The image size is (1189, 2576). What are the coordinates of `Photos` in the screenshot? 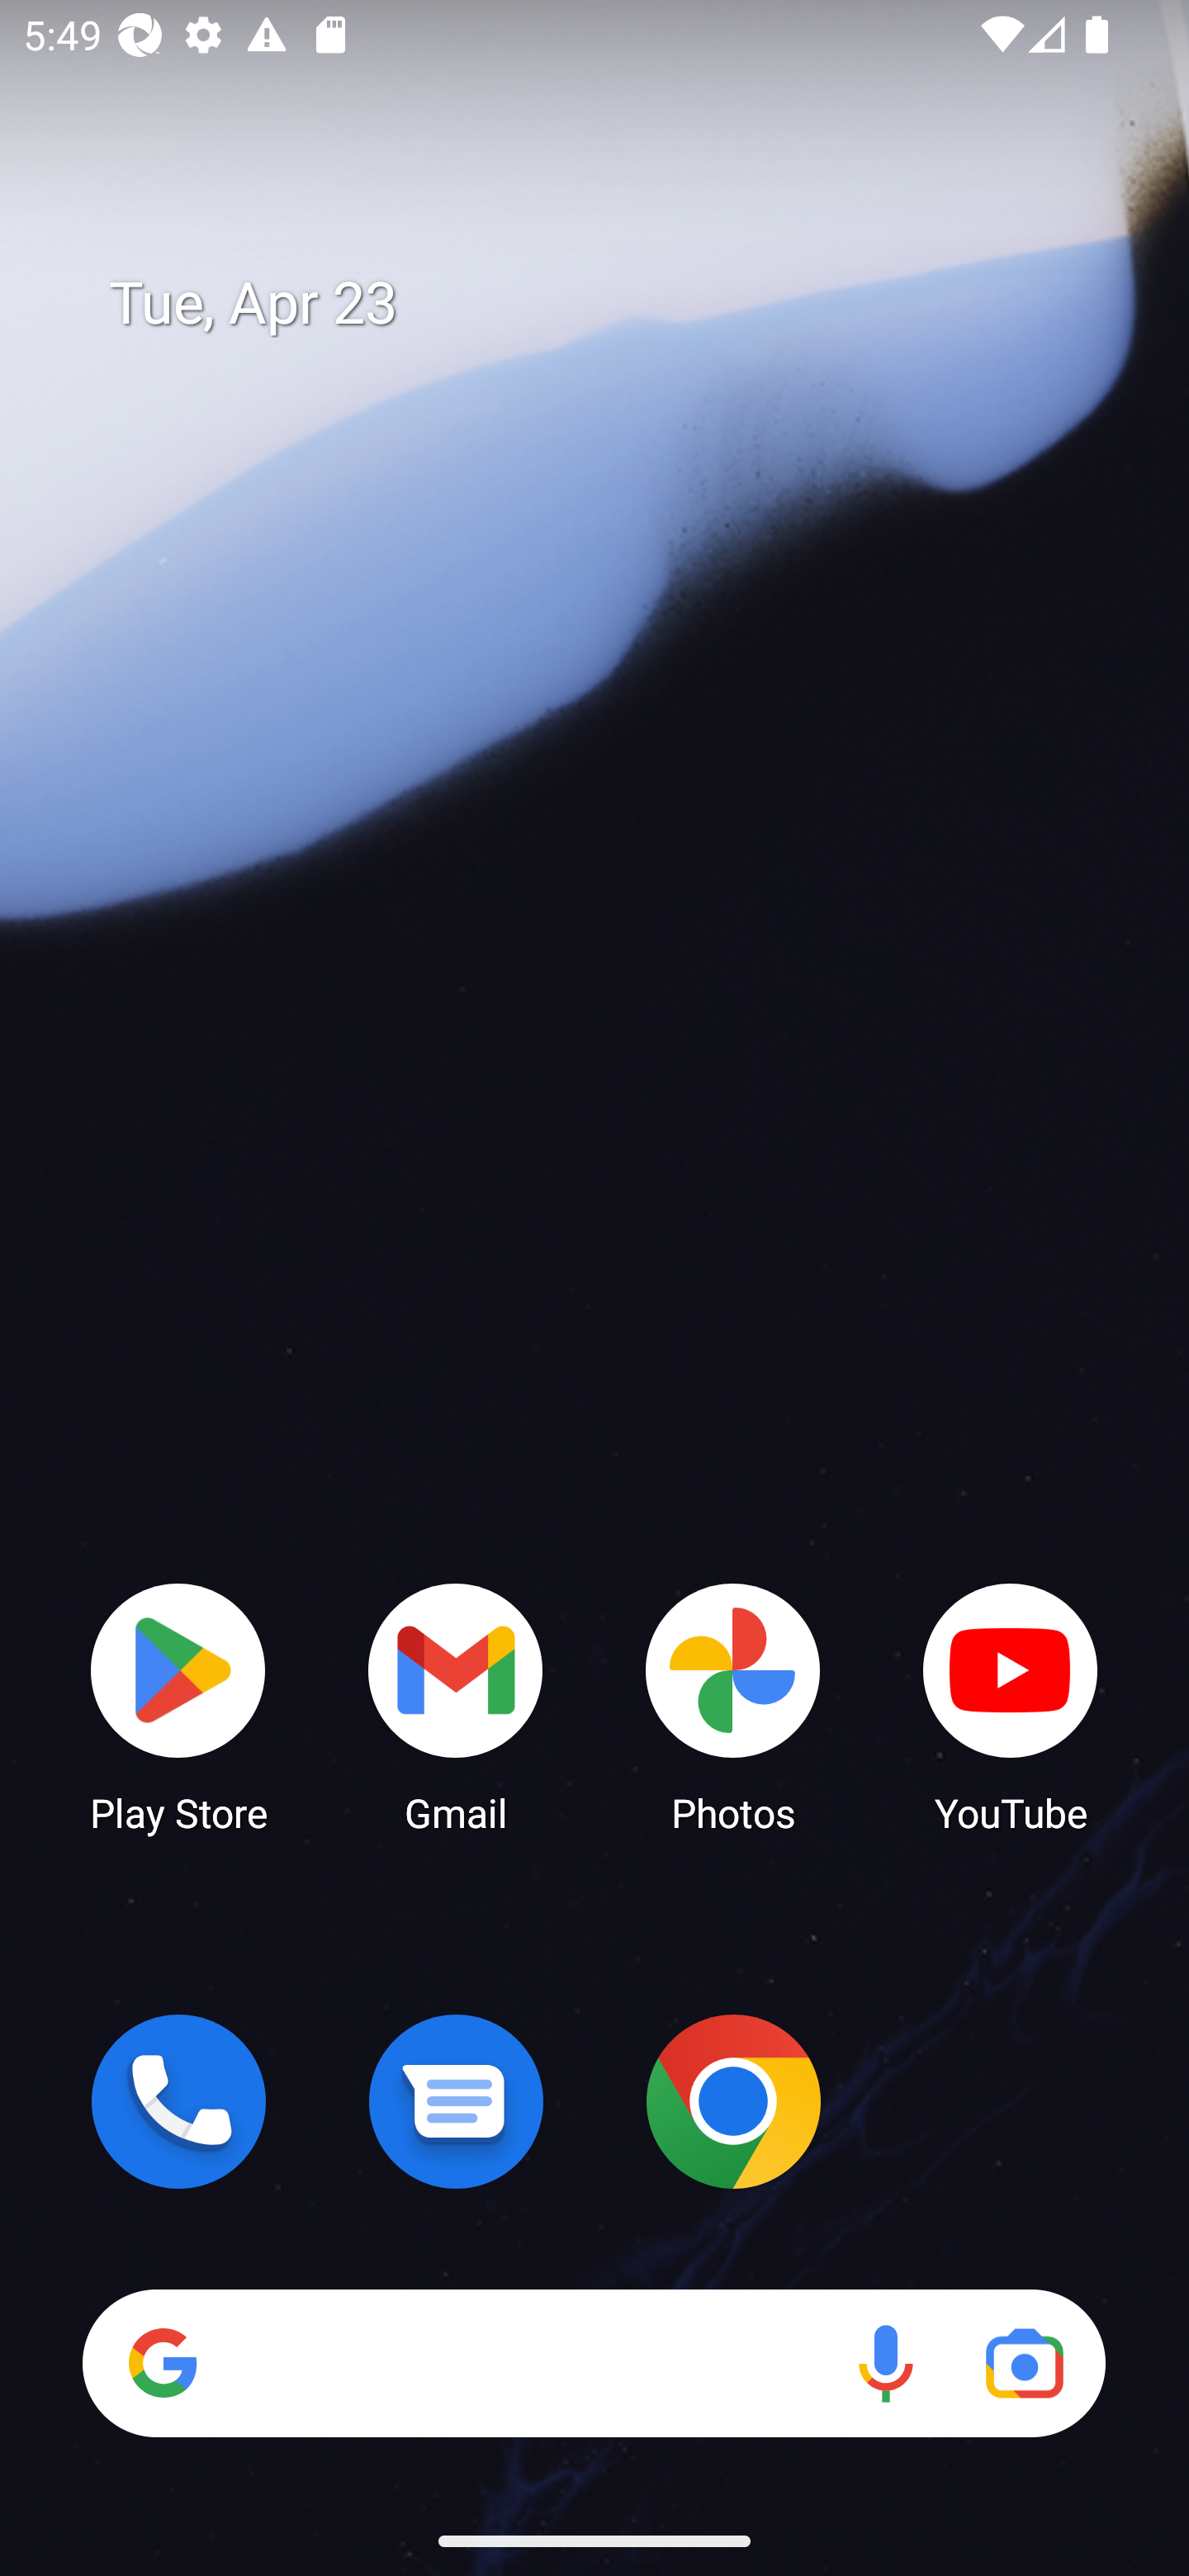 It's located at (733, 1706).